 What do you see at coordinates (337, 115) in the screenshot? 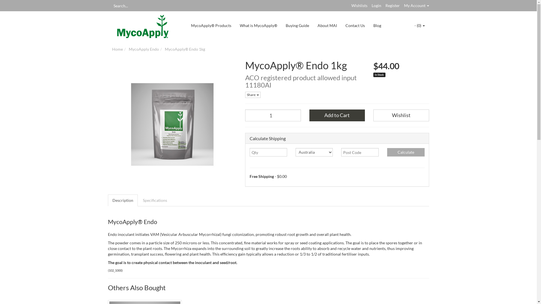
I see `Add to Cart` at bounding box center [337, 115].